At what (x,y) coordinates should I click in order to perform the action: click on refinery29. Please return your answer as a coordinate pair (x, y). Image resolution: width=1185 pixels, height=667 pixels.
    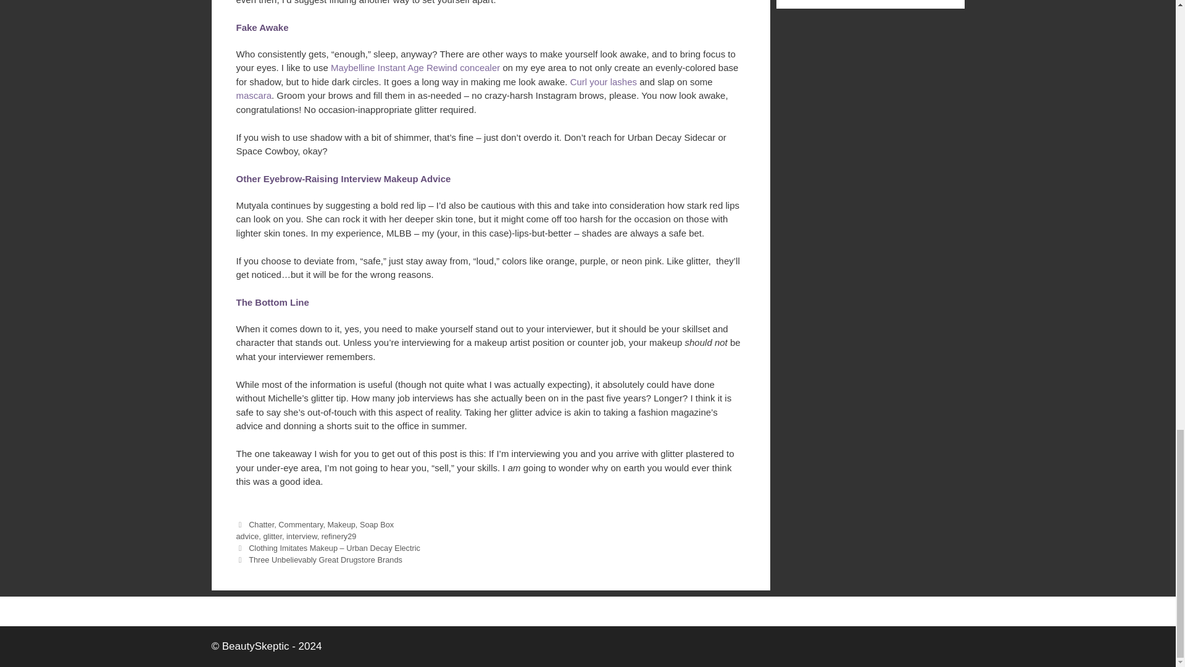
    Looking at the image, I should click on (338, 536).